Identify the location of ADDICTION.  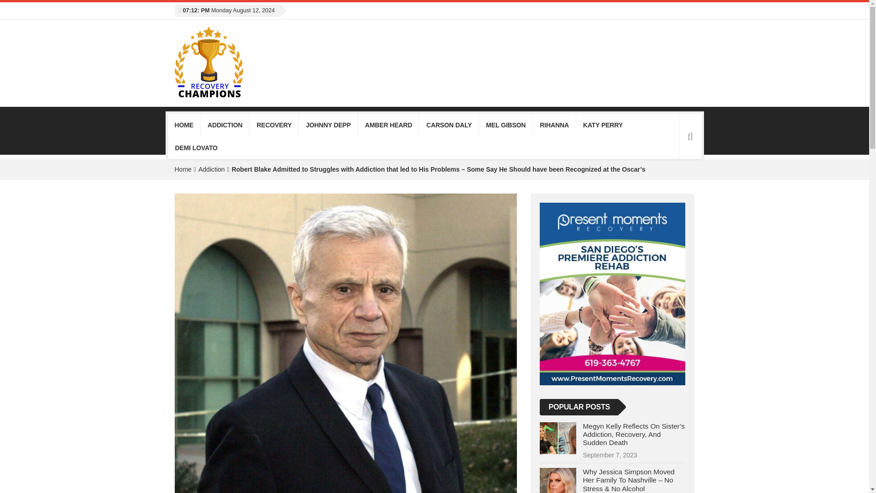
(225, 125).